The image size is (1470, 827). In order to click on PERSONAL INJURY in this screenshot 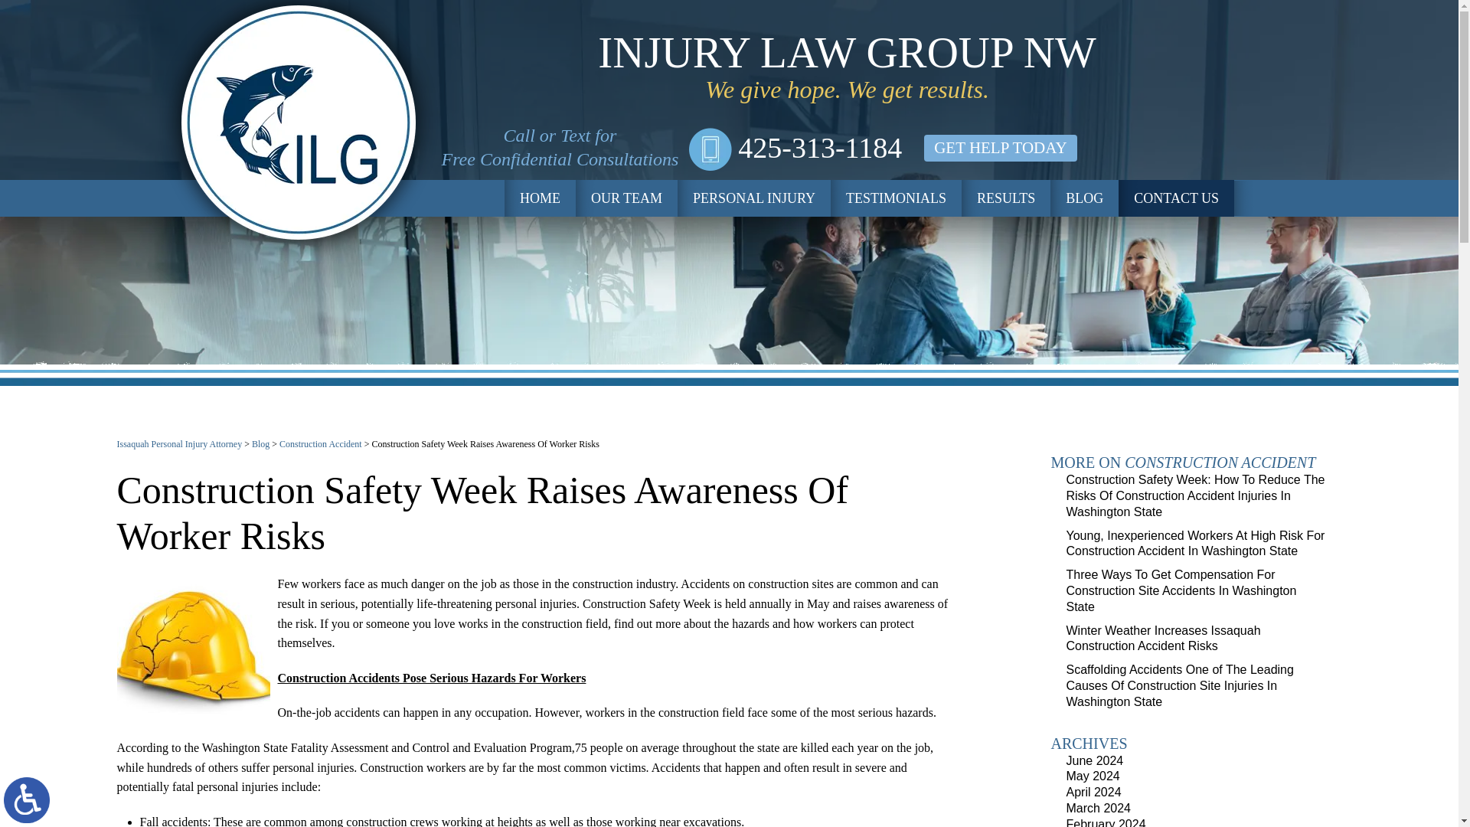, I will do `click(753, 198)`.